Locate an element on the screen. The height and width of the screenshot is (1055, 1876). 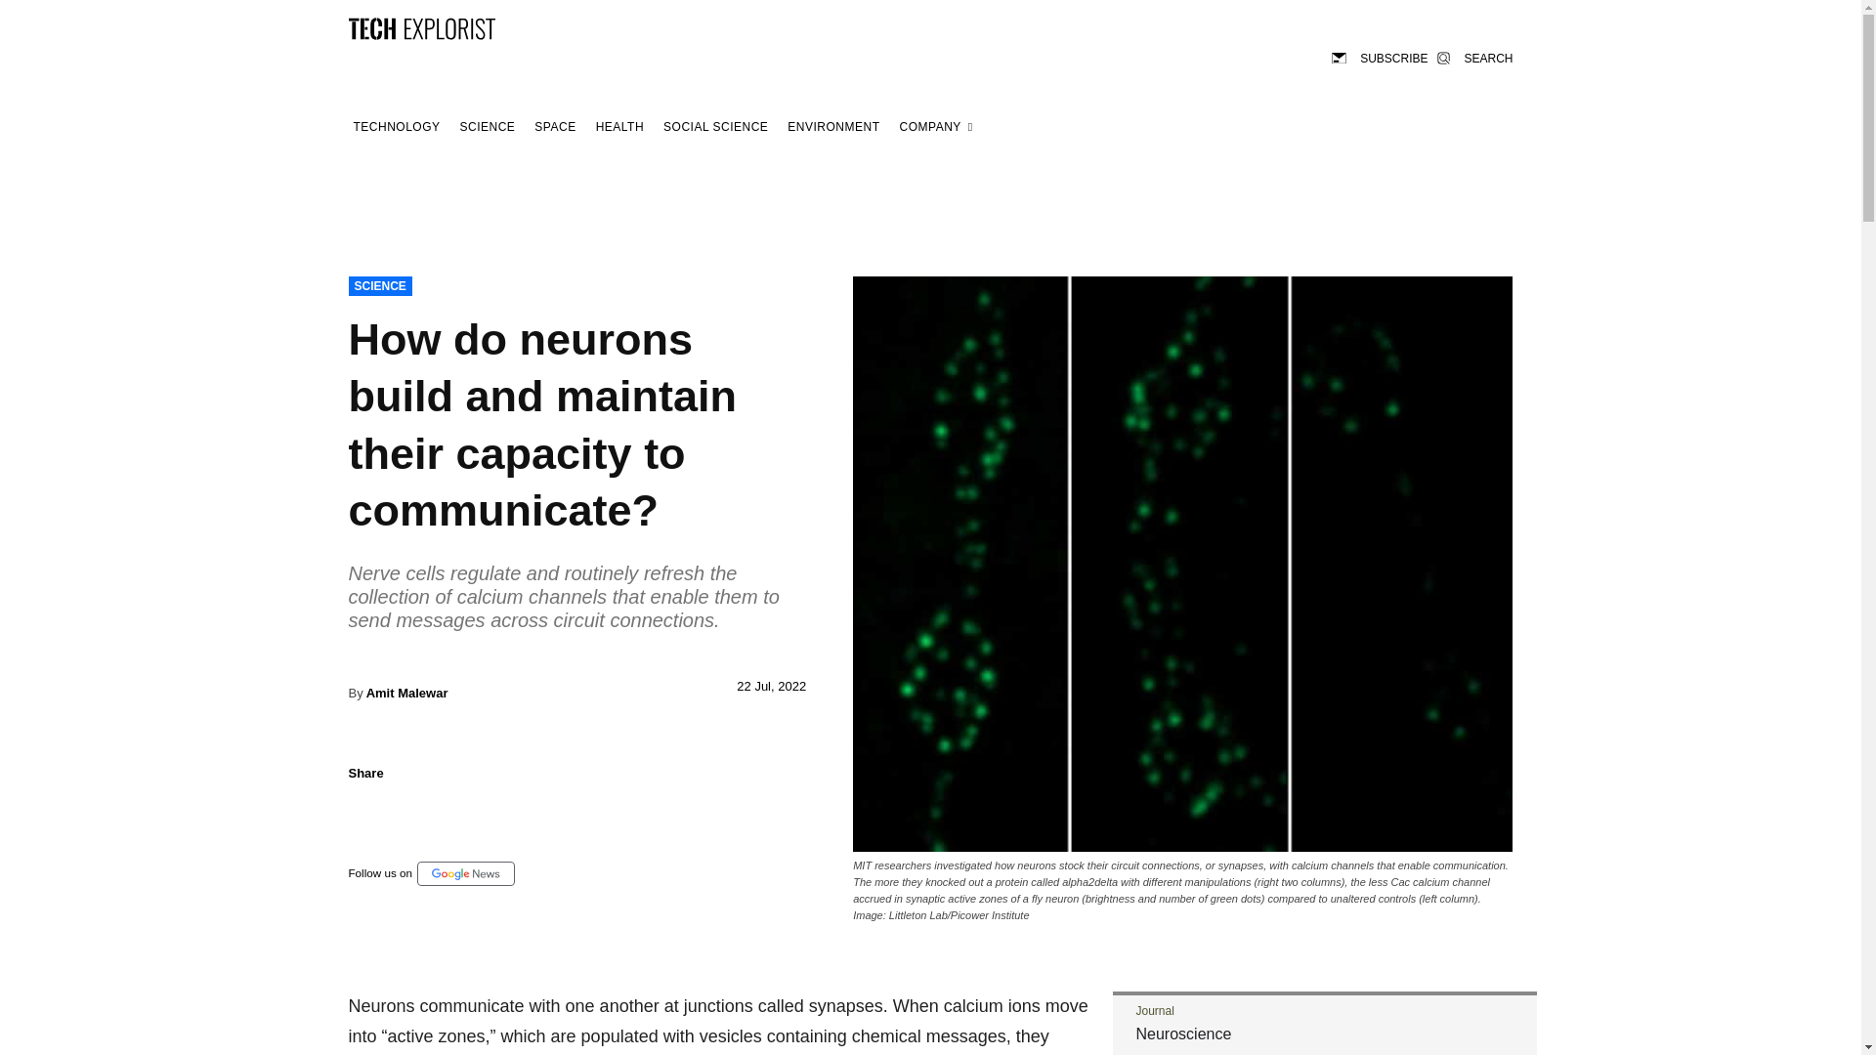
SCIENCE is located at coordinates (379, 285).